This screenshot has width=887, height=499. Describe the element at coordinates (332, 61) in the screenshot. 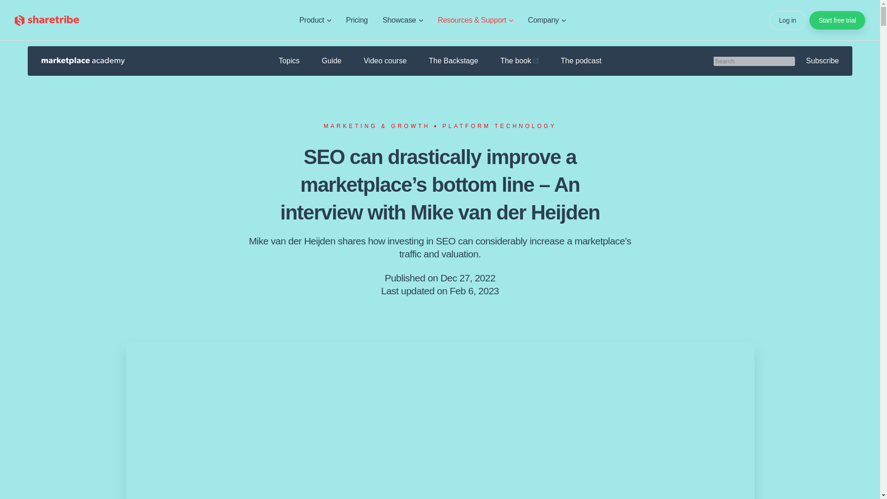

I see `Guide` at that location.